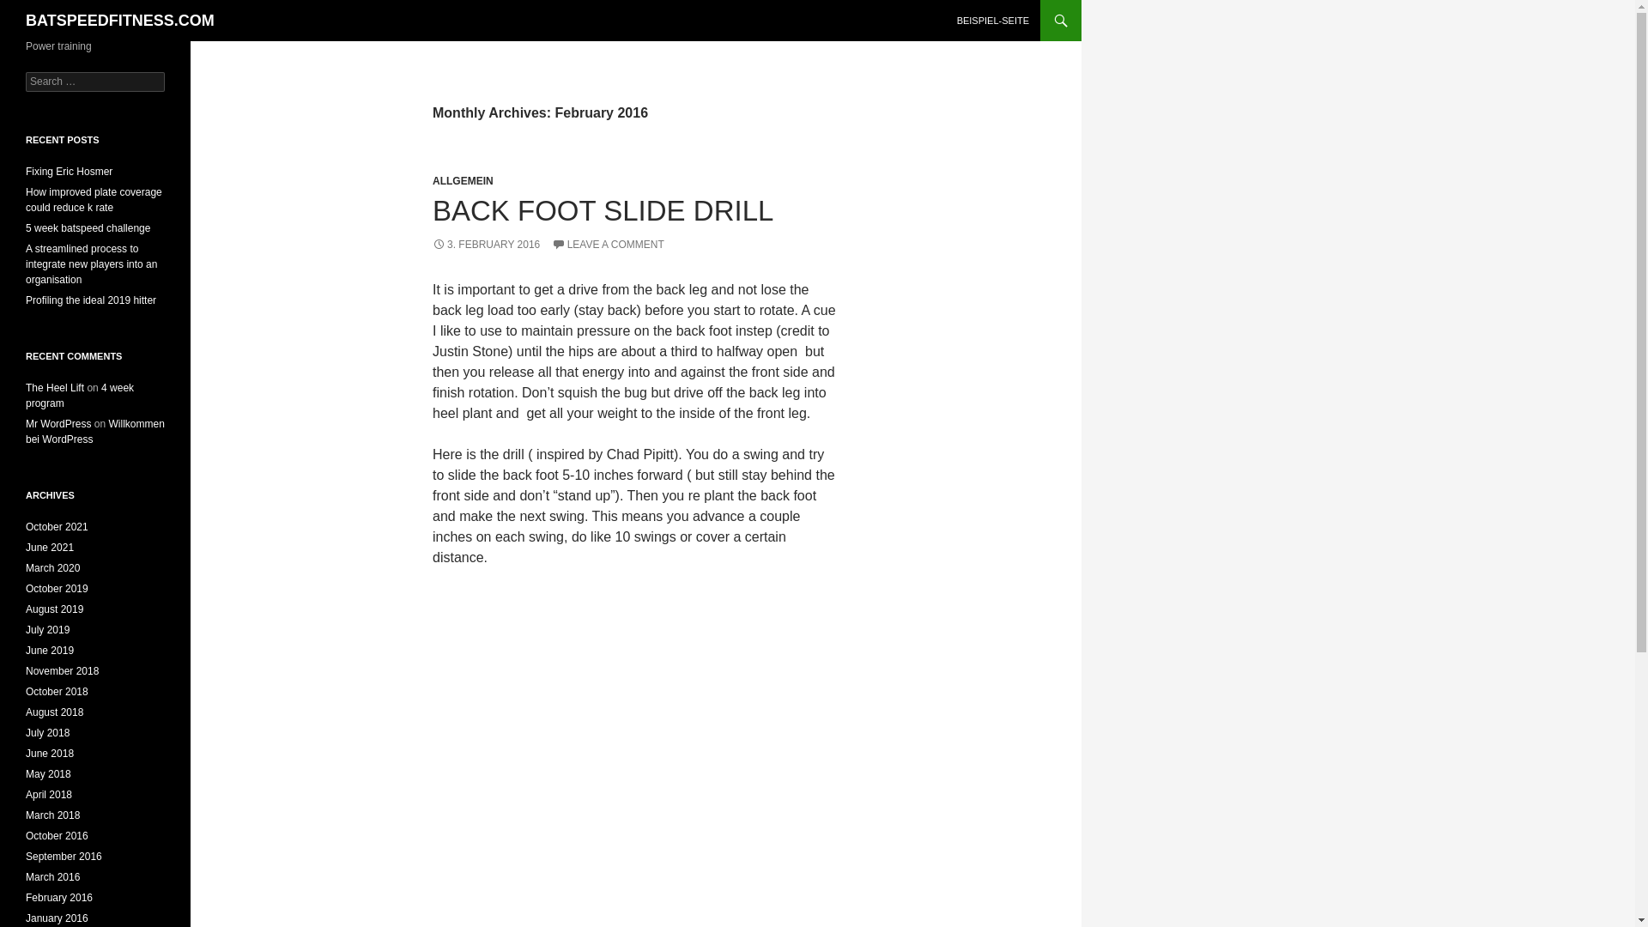 The image size is (1648, 927). I want to click on March 2018, so click(52, 815).